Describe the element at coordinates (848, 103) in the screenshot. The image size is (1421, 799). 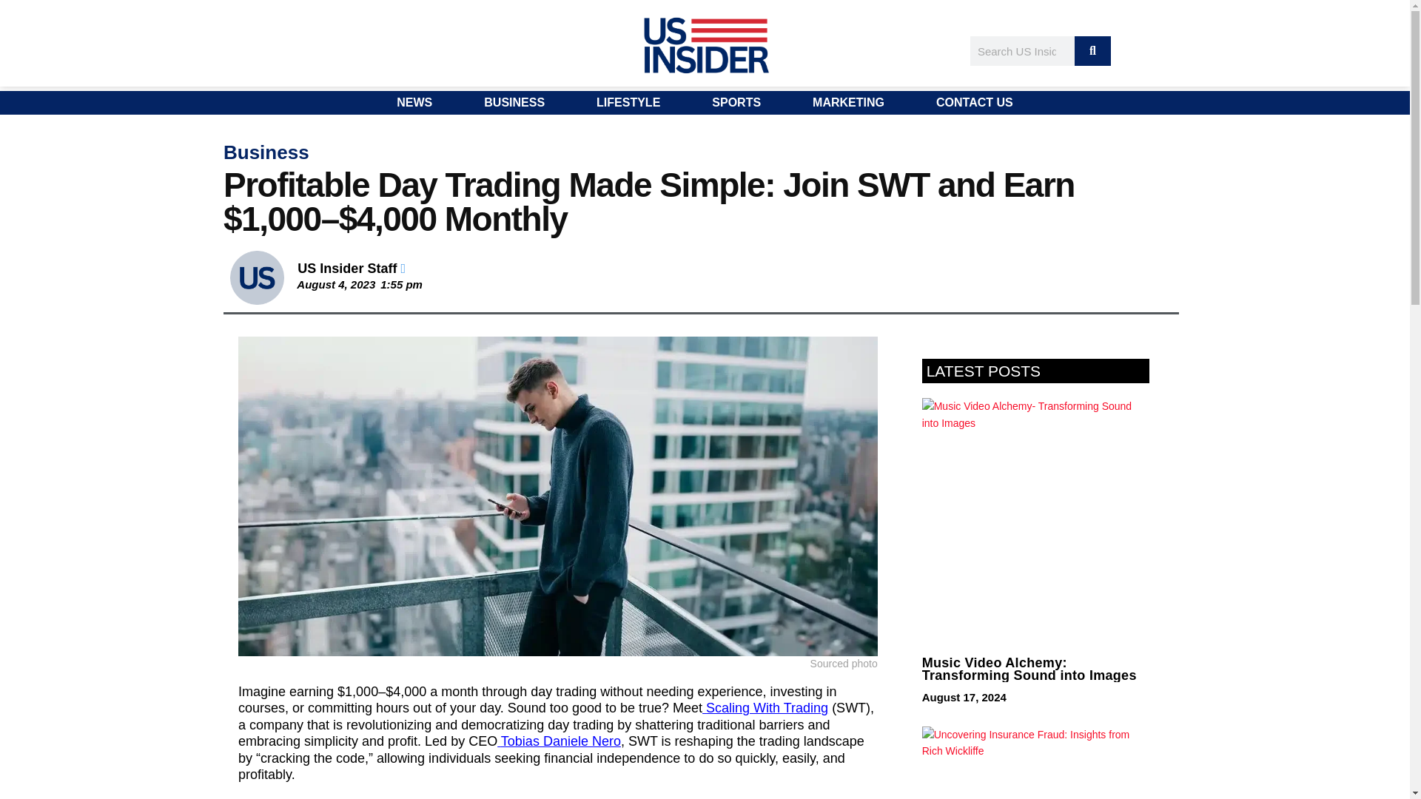
I see `MARKETING` at that location.